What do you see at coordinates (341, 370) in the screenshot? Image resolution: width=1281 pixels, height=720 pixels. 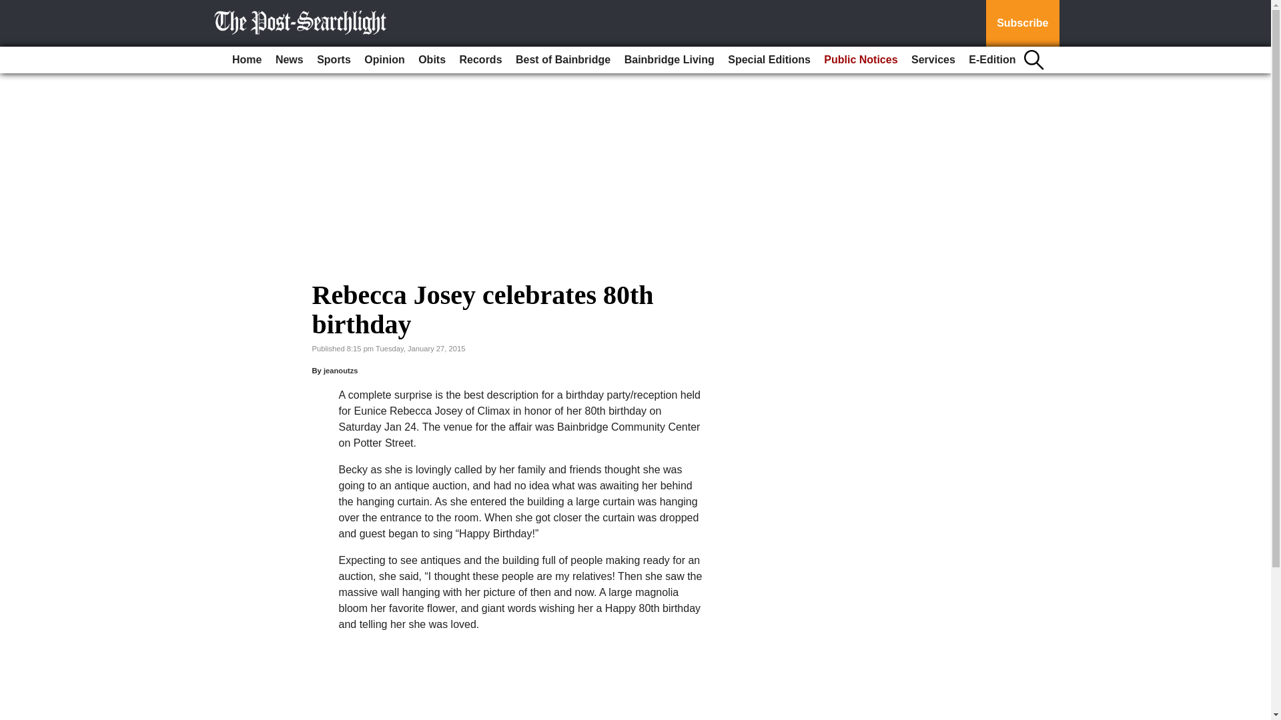 I see `jeanoutzs` at bounding box center [341, 370].